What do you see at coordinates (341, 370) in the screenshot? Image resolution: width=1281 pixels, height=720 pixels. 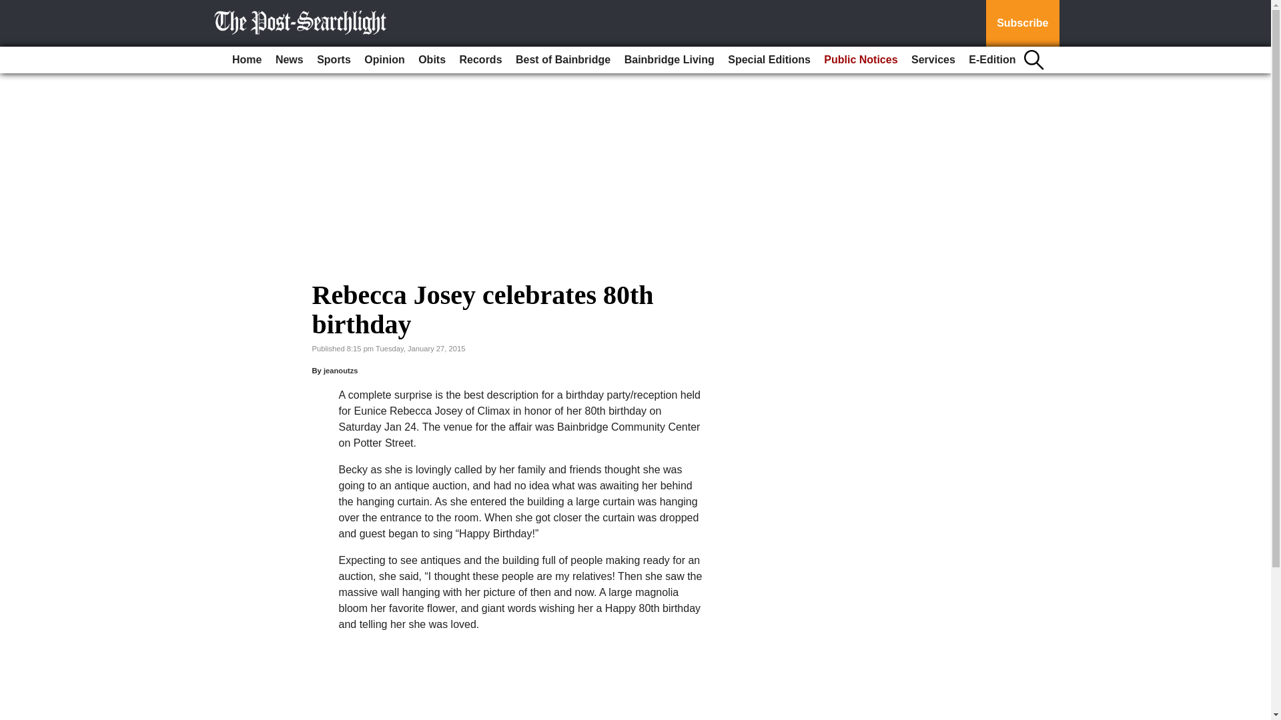 I see `jeanoutzs` at bounding box center [341, 370].